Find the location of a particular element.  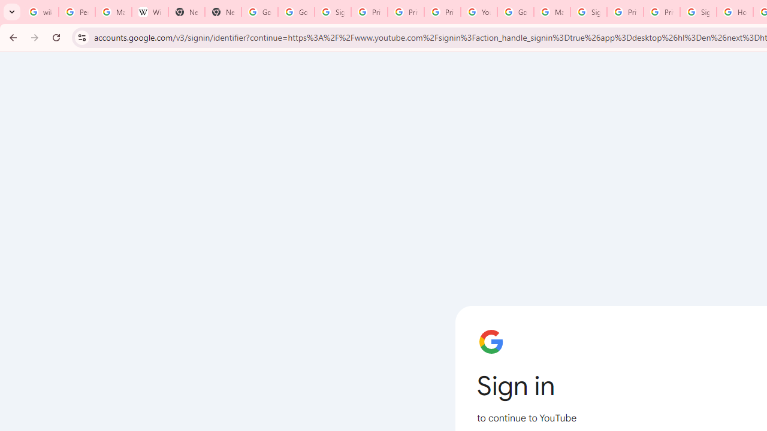

Google Drive: Sign-in is located at coordinates (296, 12).